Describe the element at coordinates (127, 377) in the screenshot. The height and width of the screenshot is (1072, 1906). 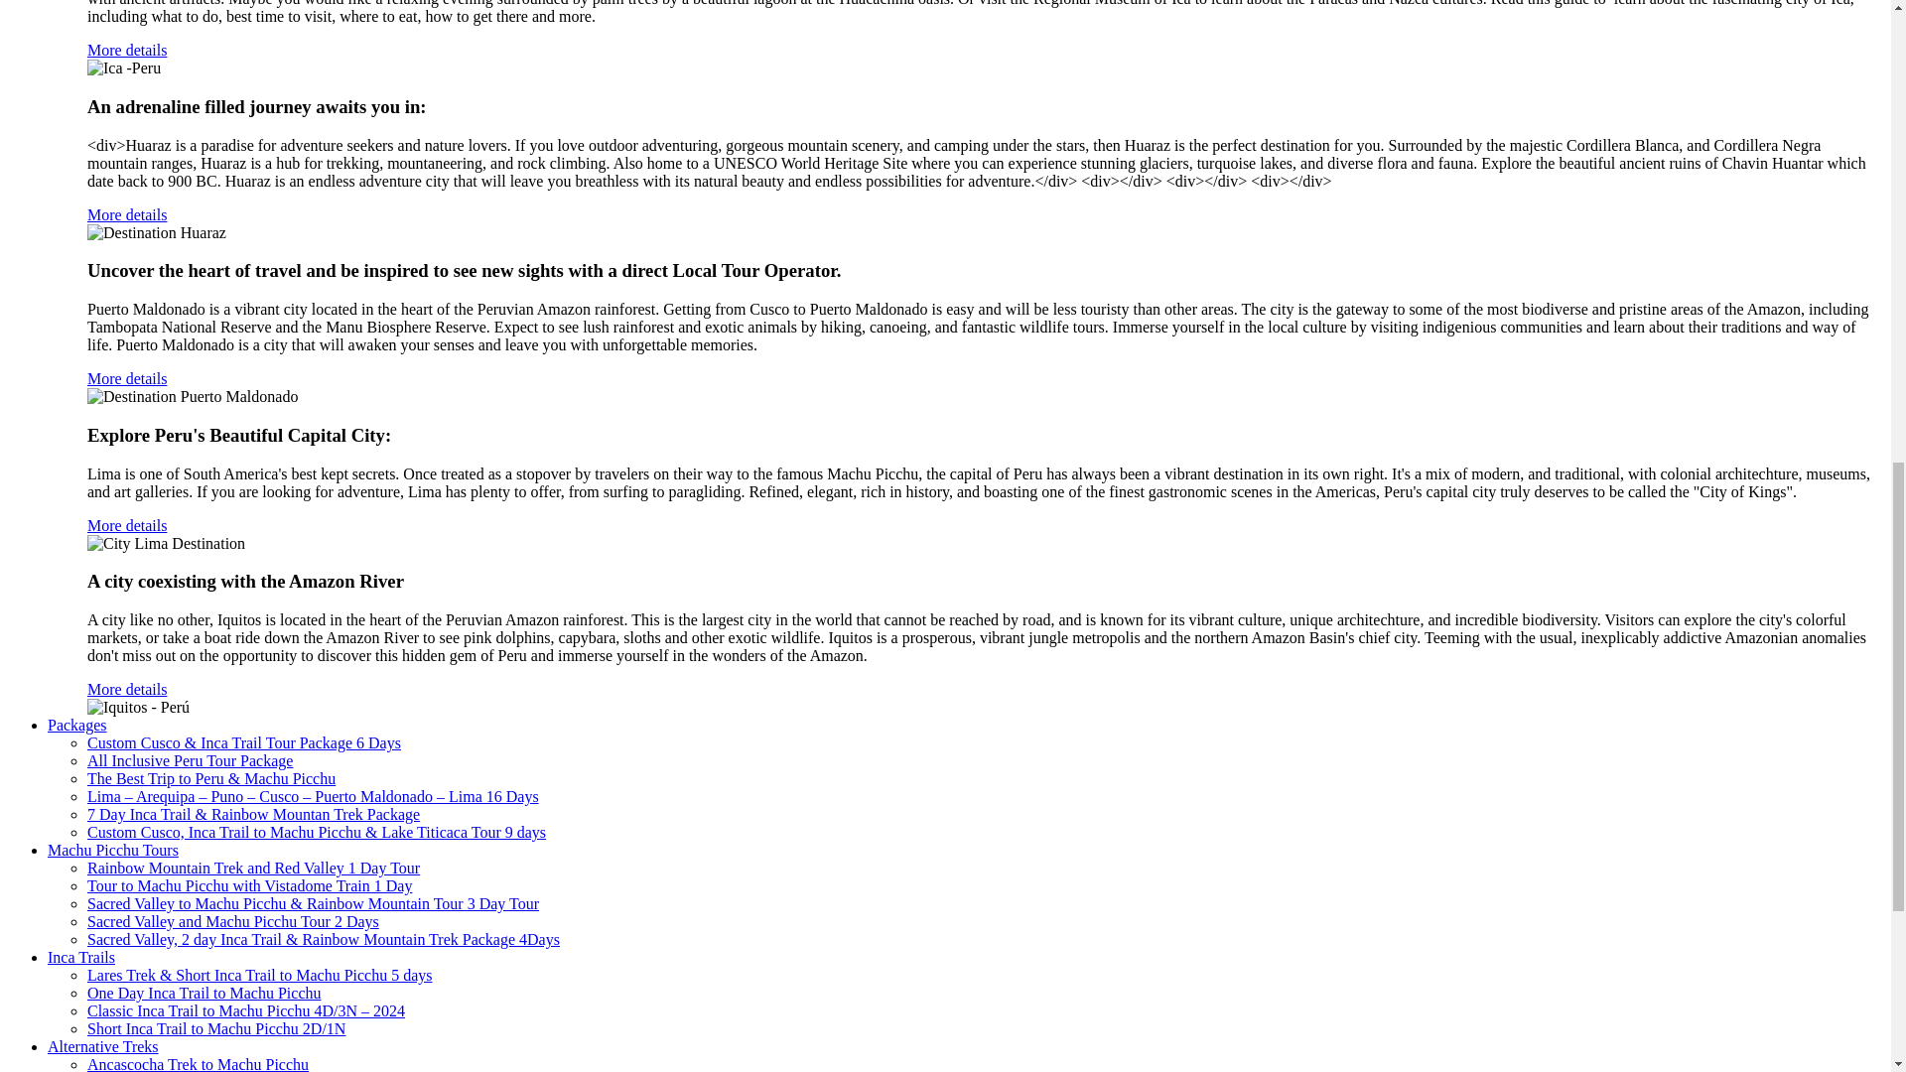
I see `More details` at that location.